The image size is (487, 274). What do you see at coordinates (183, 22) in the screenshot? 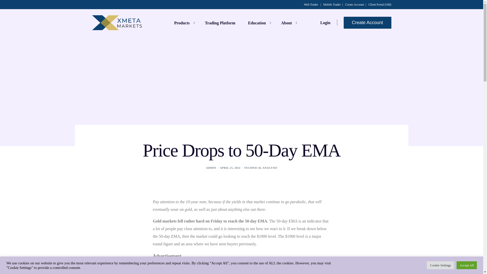
I see `Products` at bounding box center [183, 22].